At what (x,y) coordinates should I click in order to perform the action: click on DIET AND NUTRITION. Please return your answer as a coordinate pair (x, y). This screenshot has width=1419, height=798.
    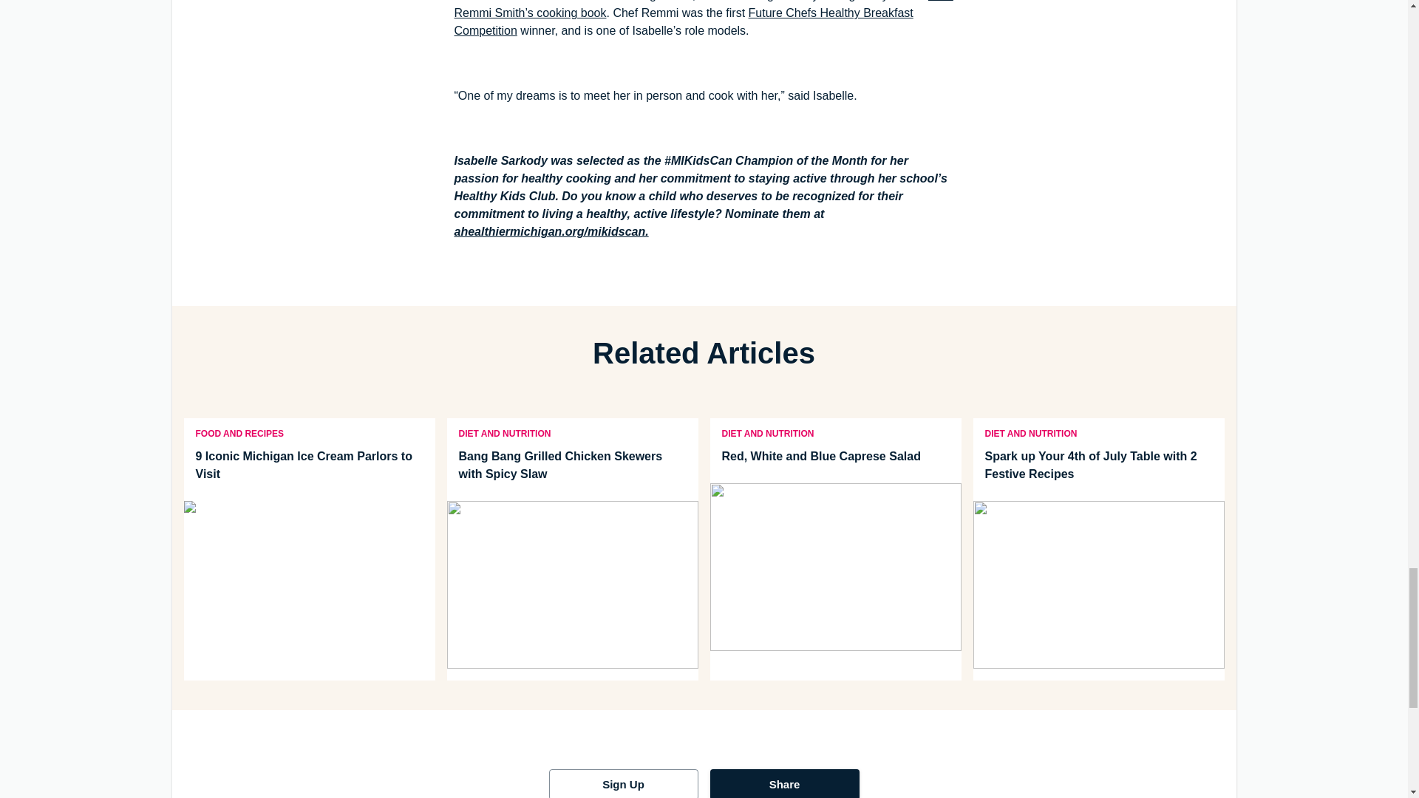
    Looking at the image, I should click on (767, 432).